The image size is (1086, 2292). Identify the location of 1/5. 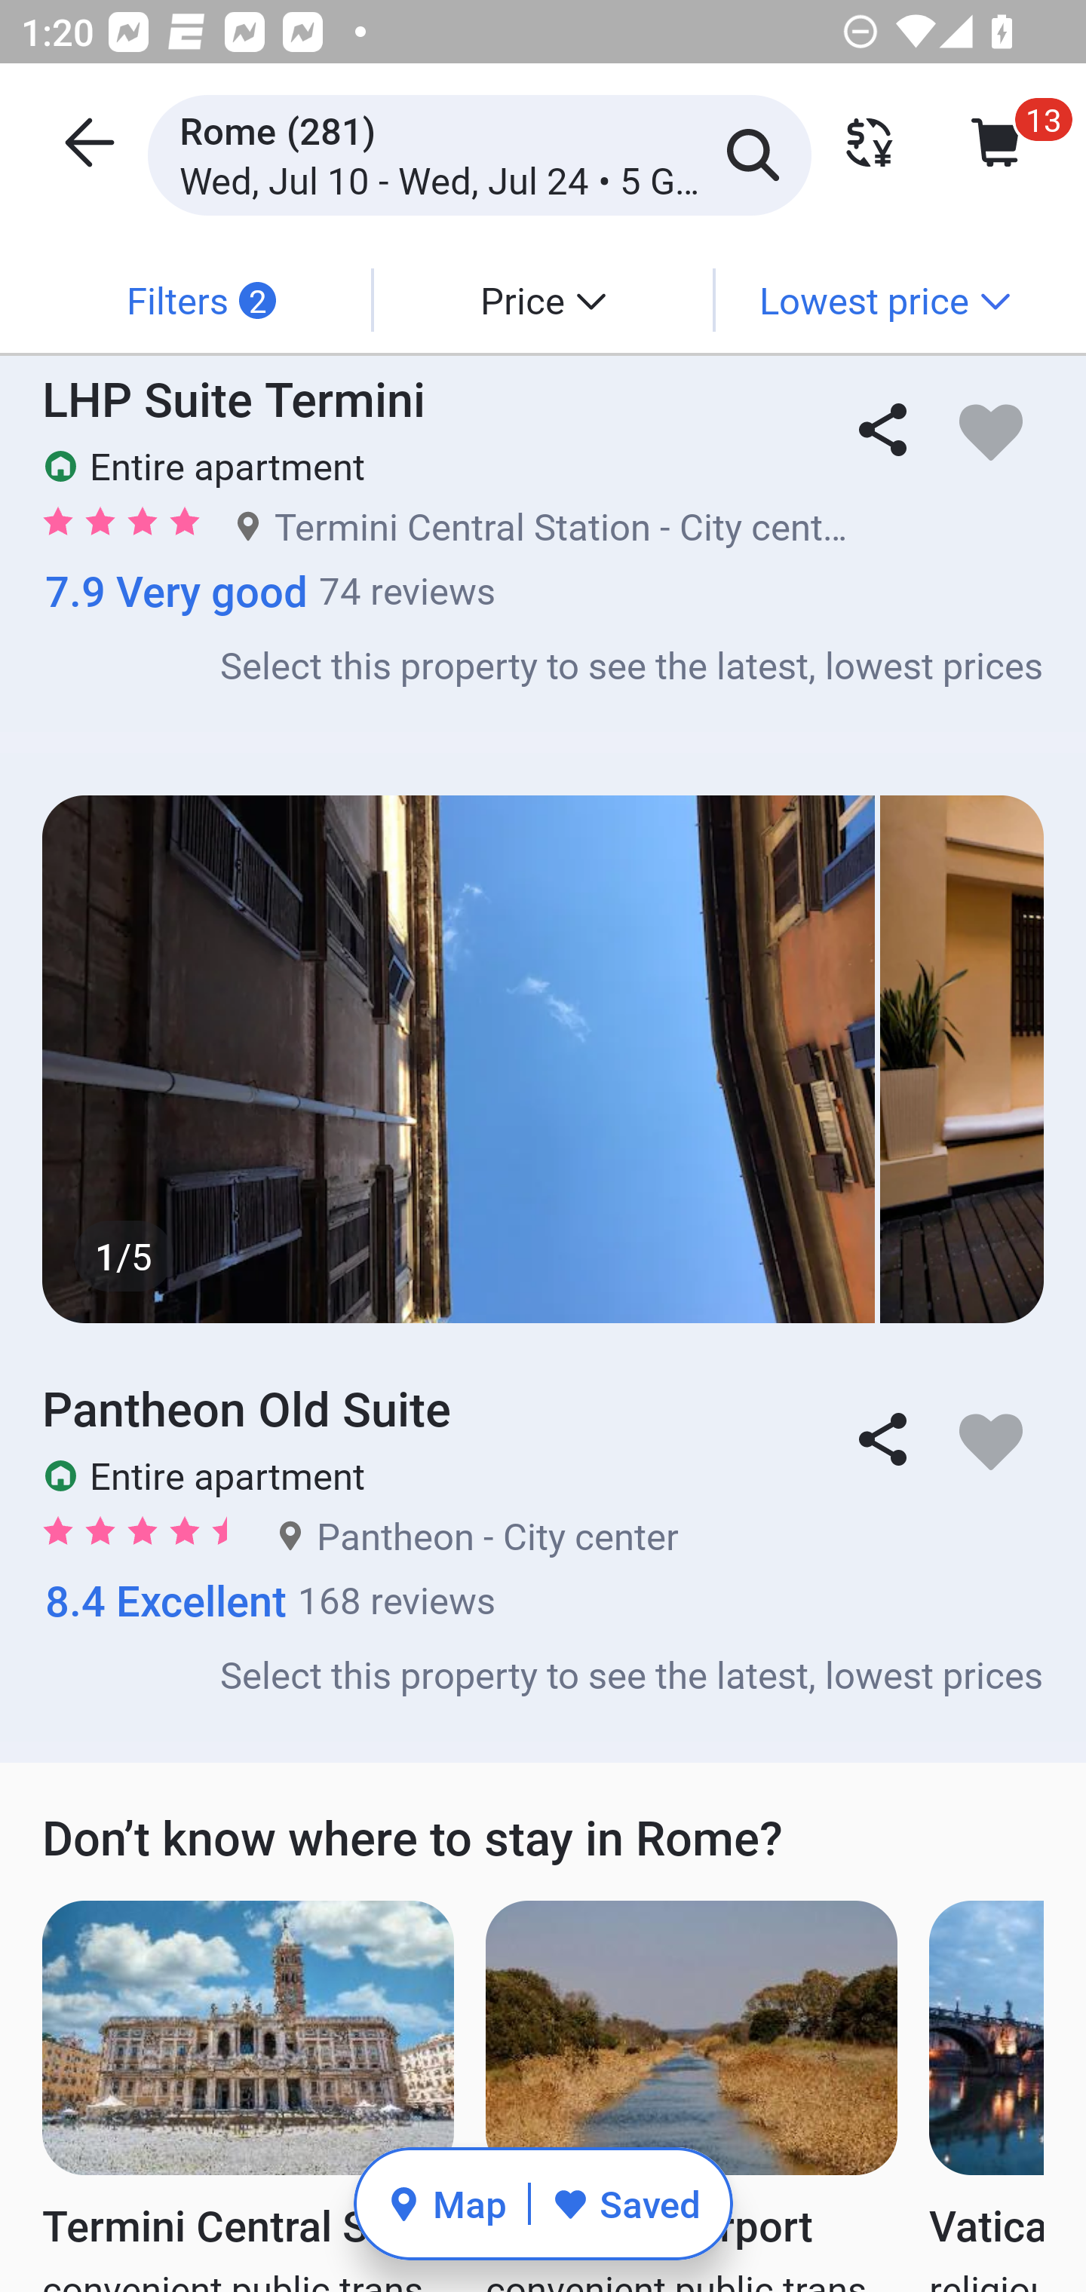
(543, 1059).